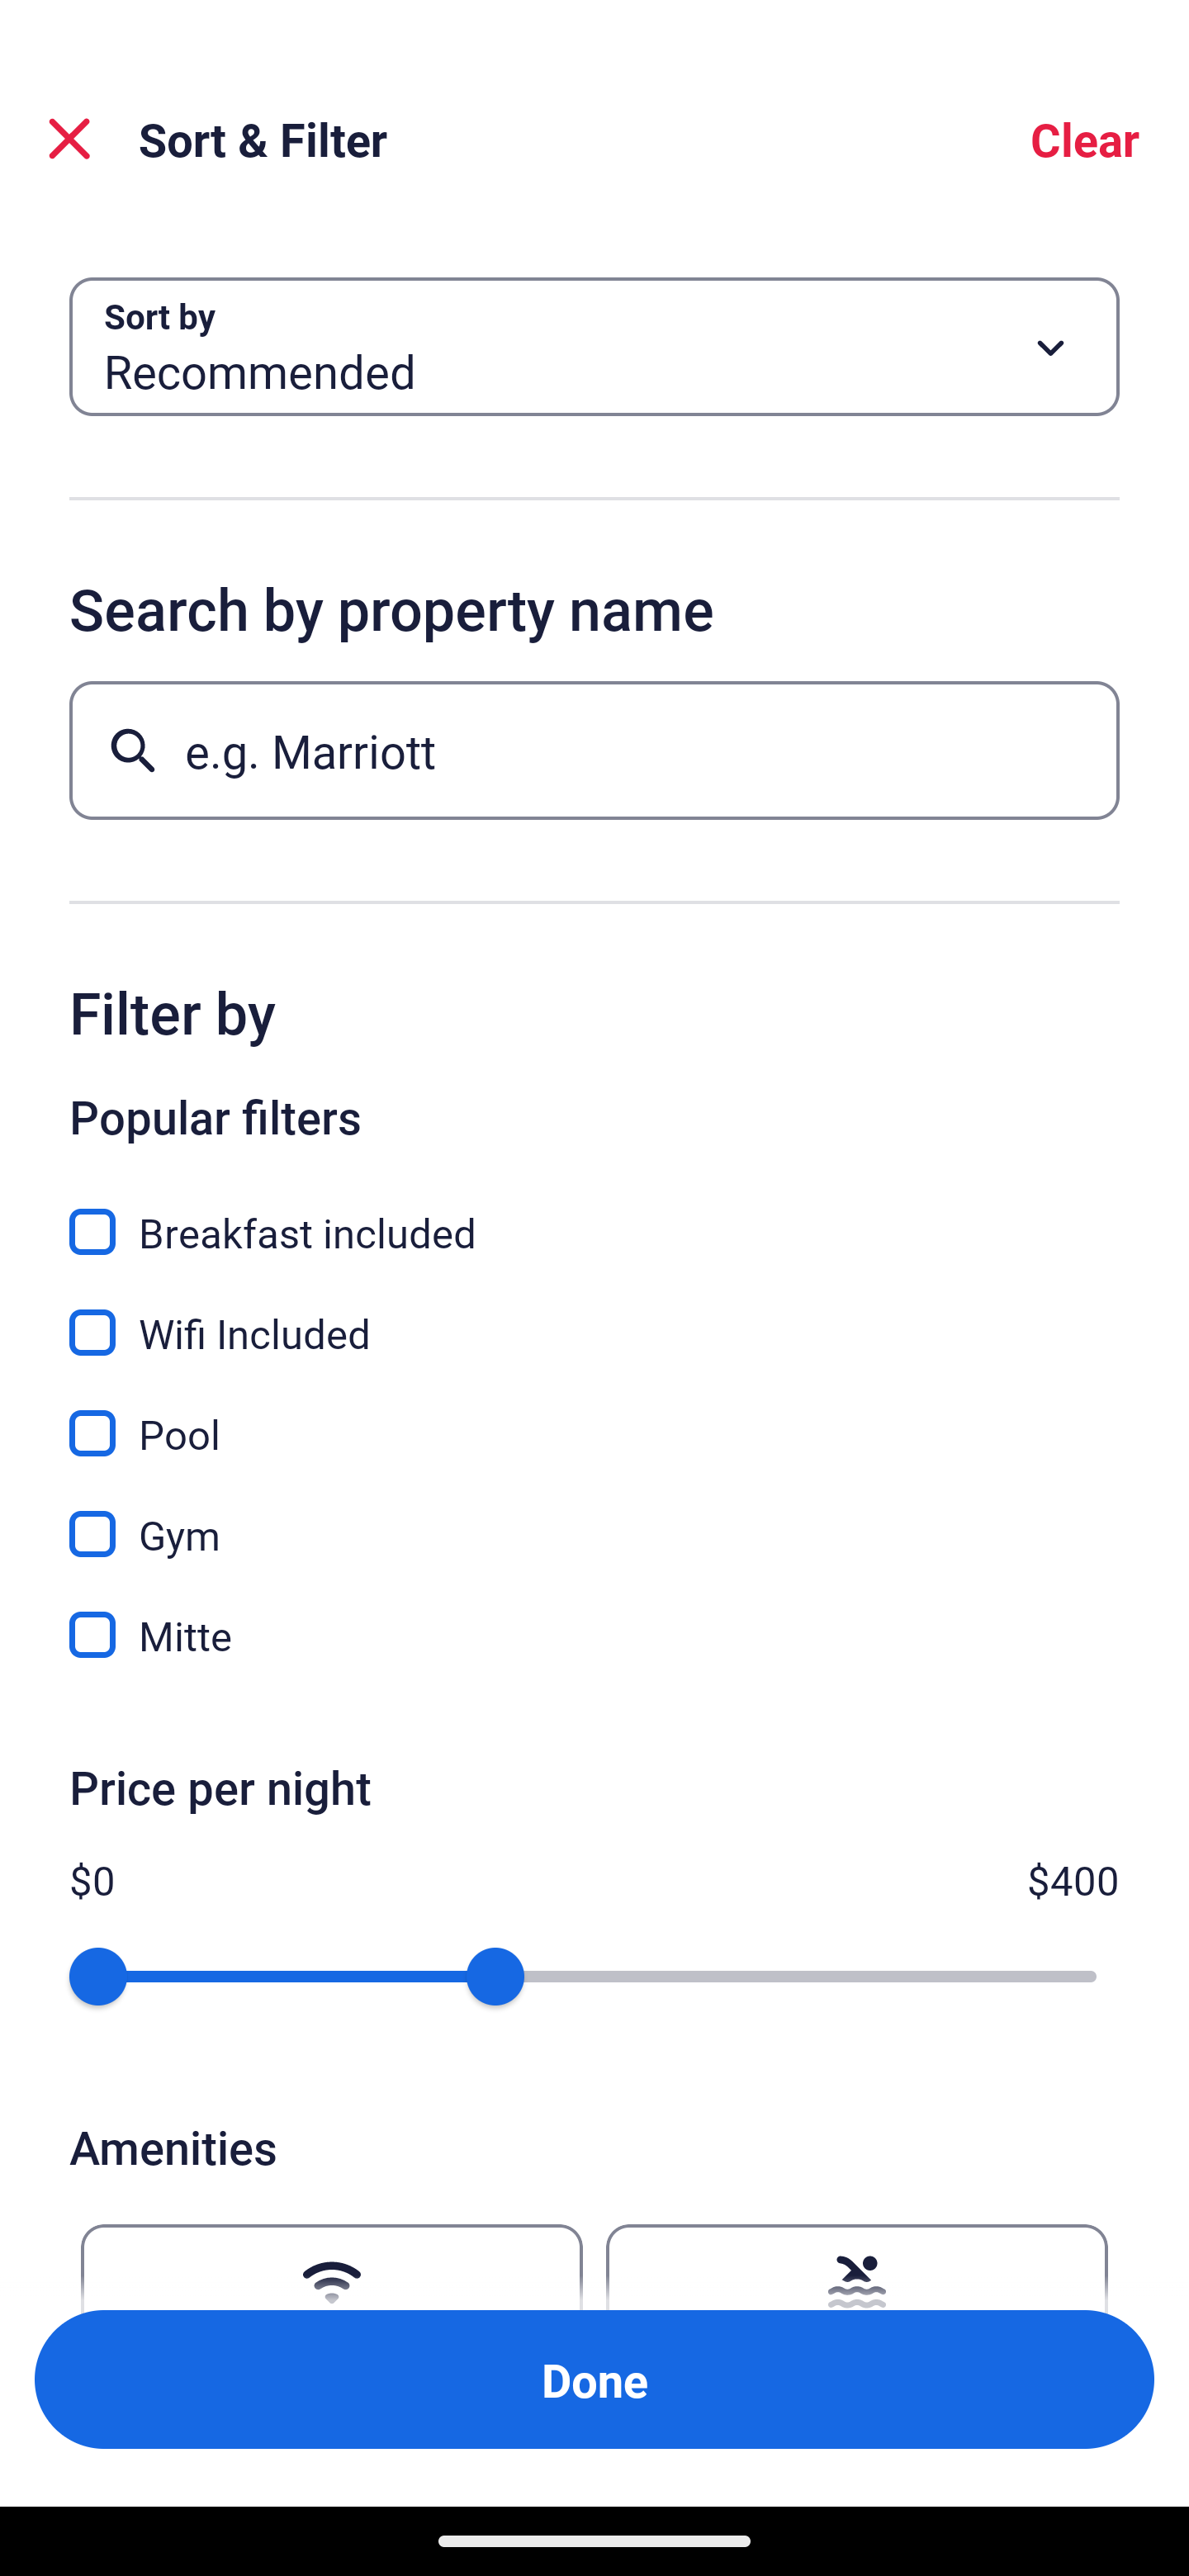 The width and height of the screenshot is (1189, 2576). What do you see at coordinates (1085, 139) in the screenshot?
I see `Clear` at bounding box center [1085, 139].